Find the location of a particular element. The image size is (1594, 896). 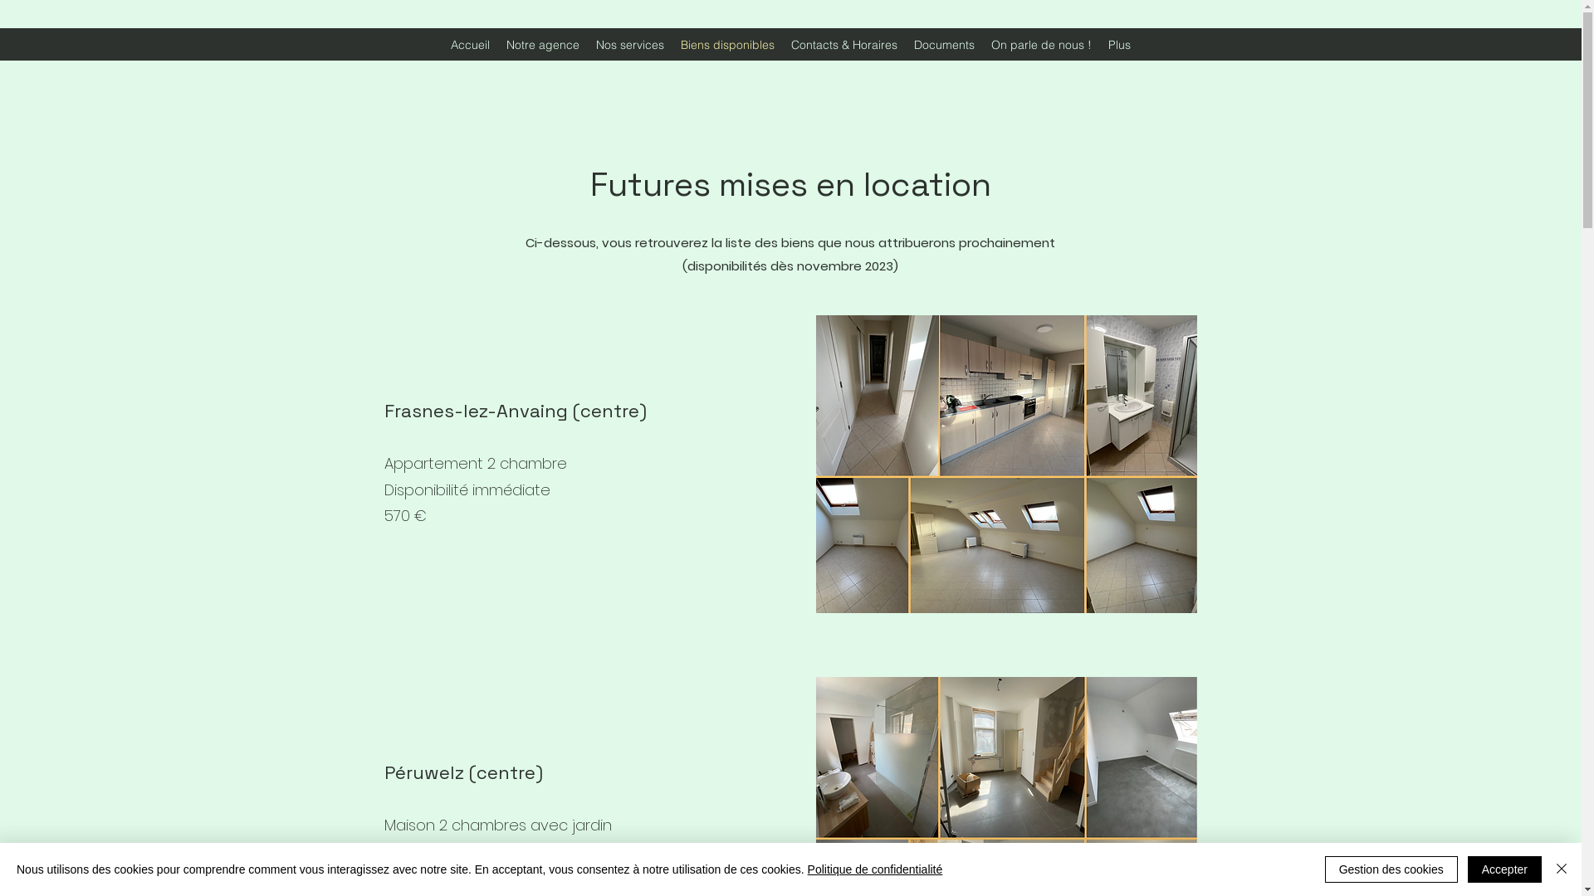

Notre agence is located at coordinates (543, 45).